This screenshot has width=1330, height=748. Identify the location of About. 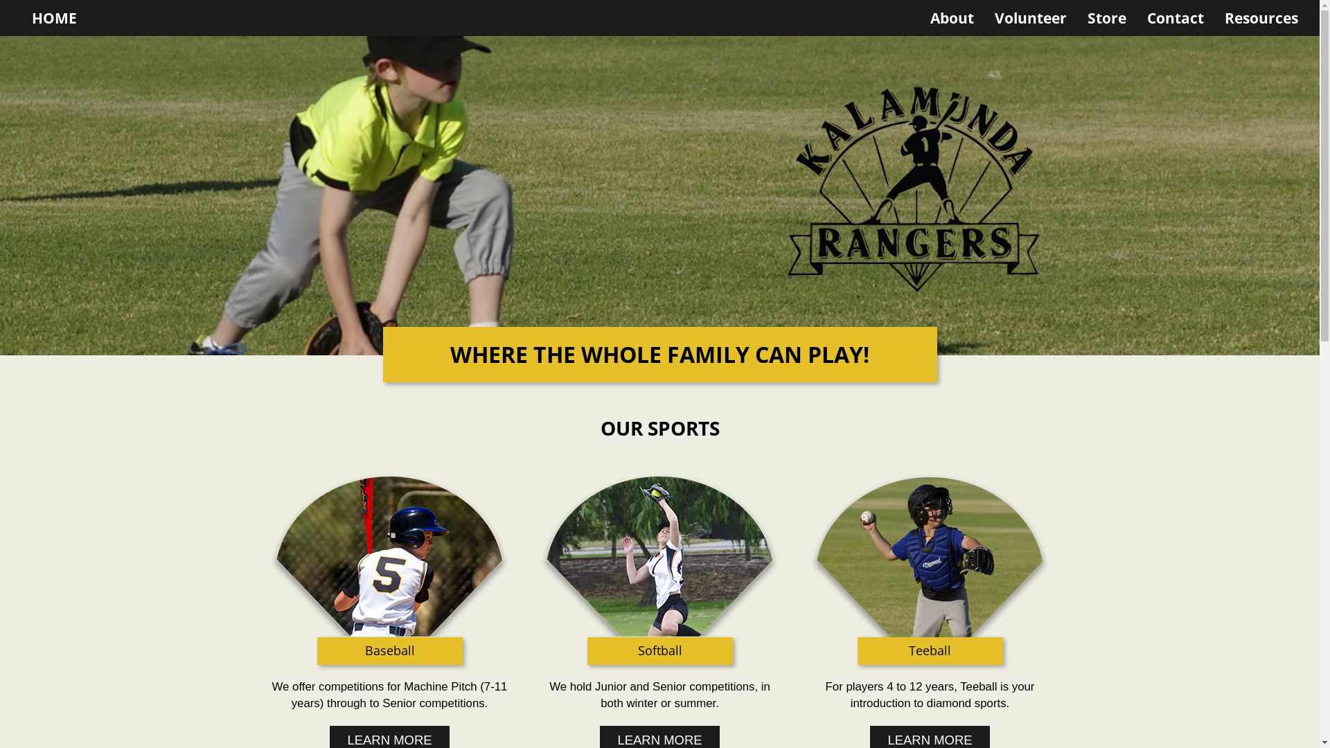
(952, 18).